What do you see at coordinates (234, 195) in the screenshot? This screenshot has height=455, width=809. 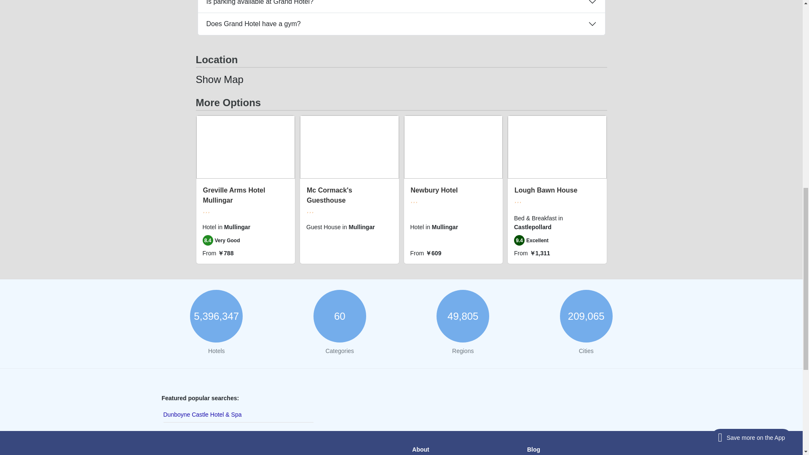 I see `Greville Arms Hotel Mullingar` at bounding box center [234, 195].